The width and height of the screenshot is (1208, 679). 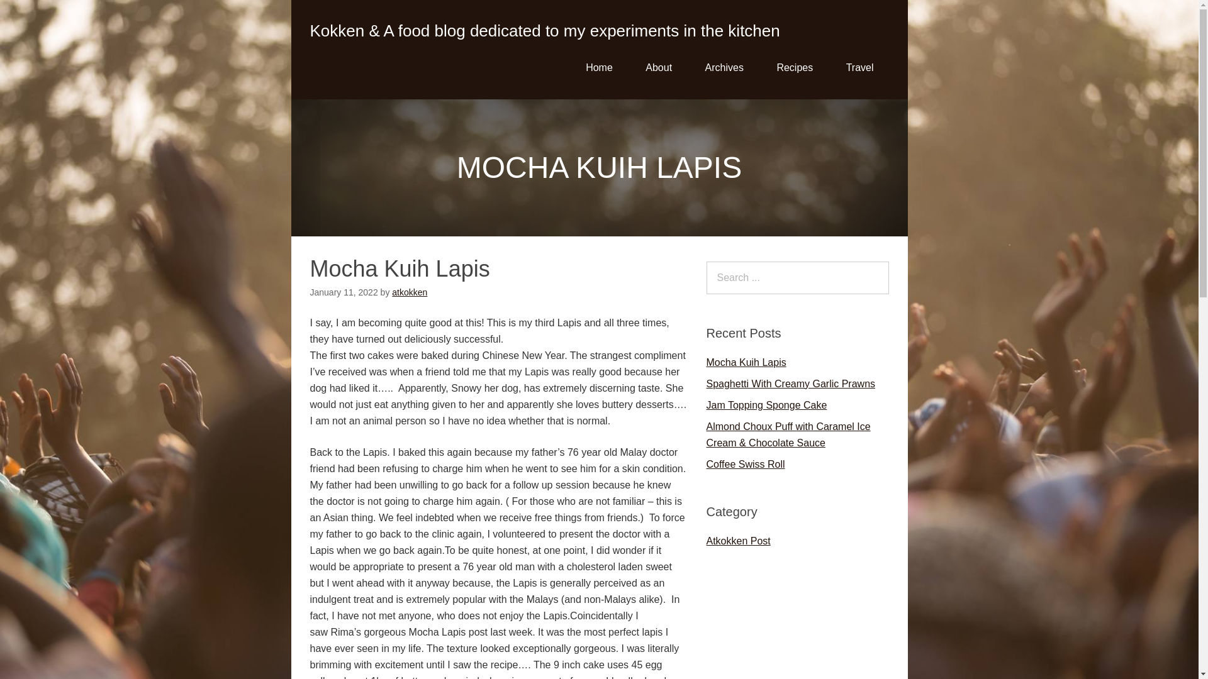 What do you see at coordinates (746, 362) in the screenshot?
I see `Mocha Kuih Lapis` at bounding box center [746, 362].